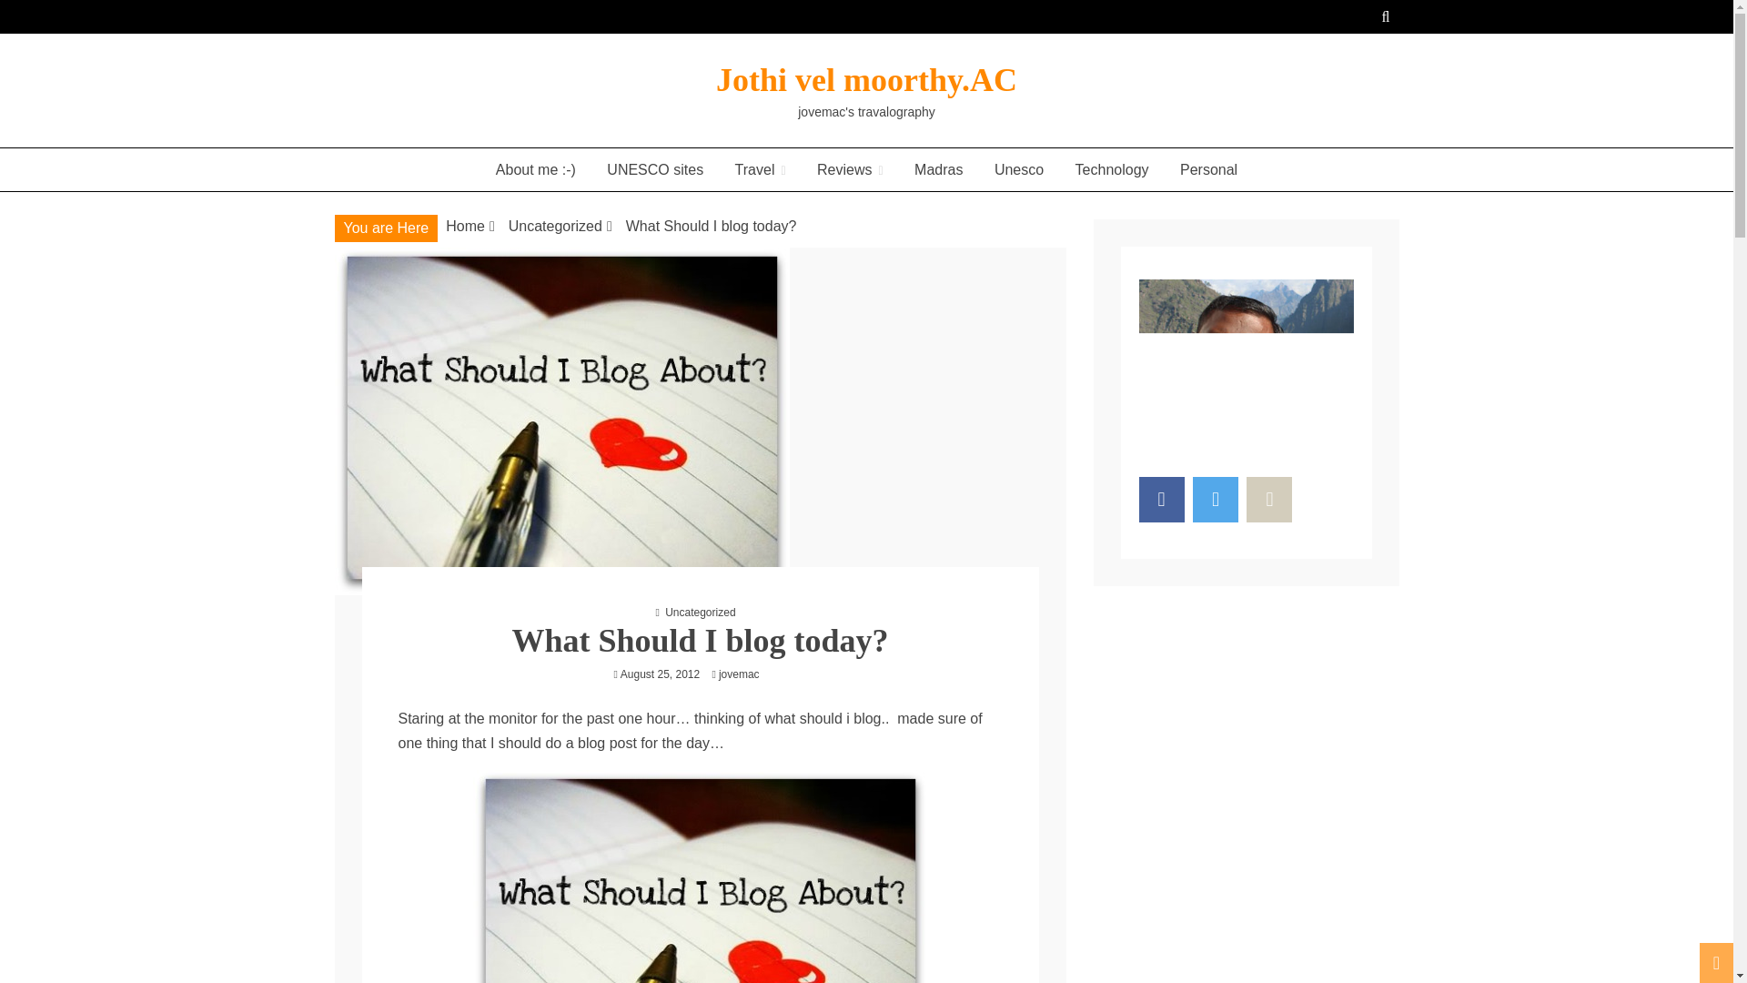  I want to click on Home, so click(465, 226).